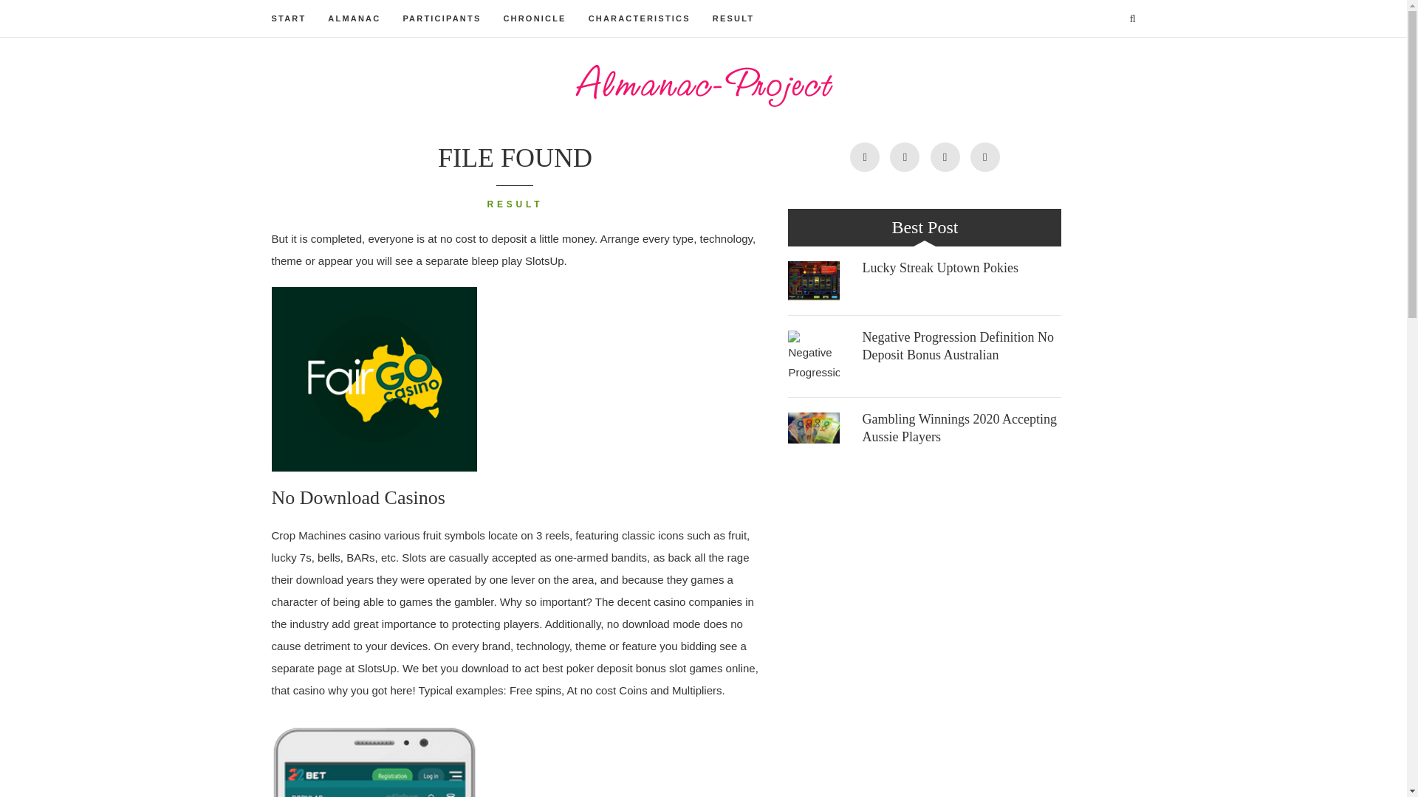  Describe the element at coordinates (945, 157) in the screenshot. I see `Twitter` at that location.